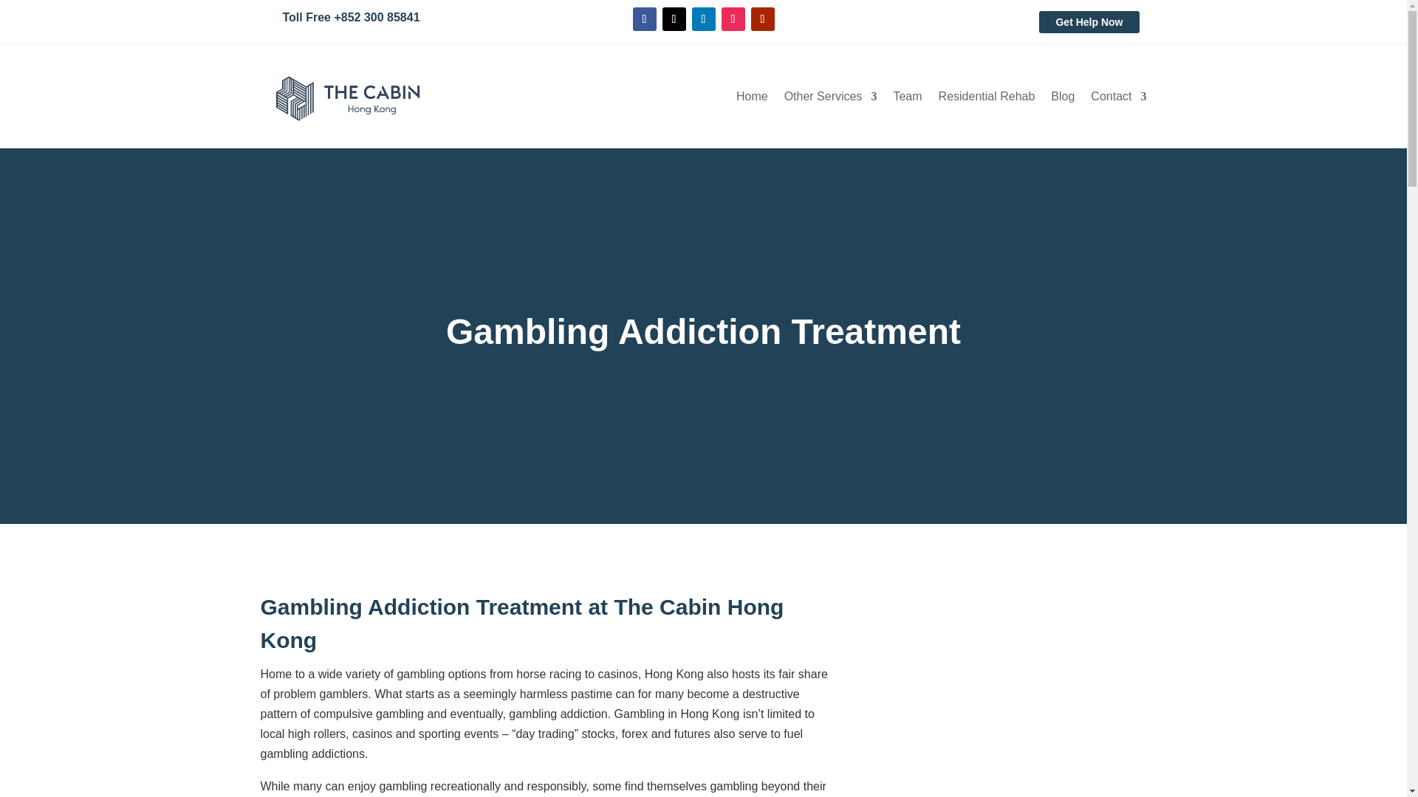 The image size is (1418, 797). Describe the element at coordinates (644, 19) in the screenshot. I see `Follow on Facebook` at that location.